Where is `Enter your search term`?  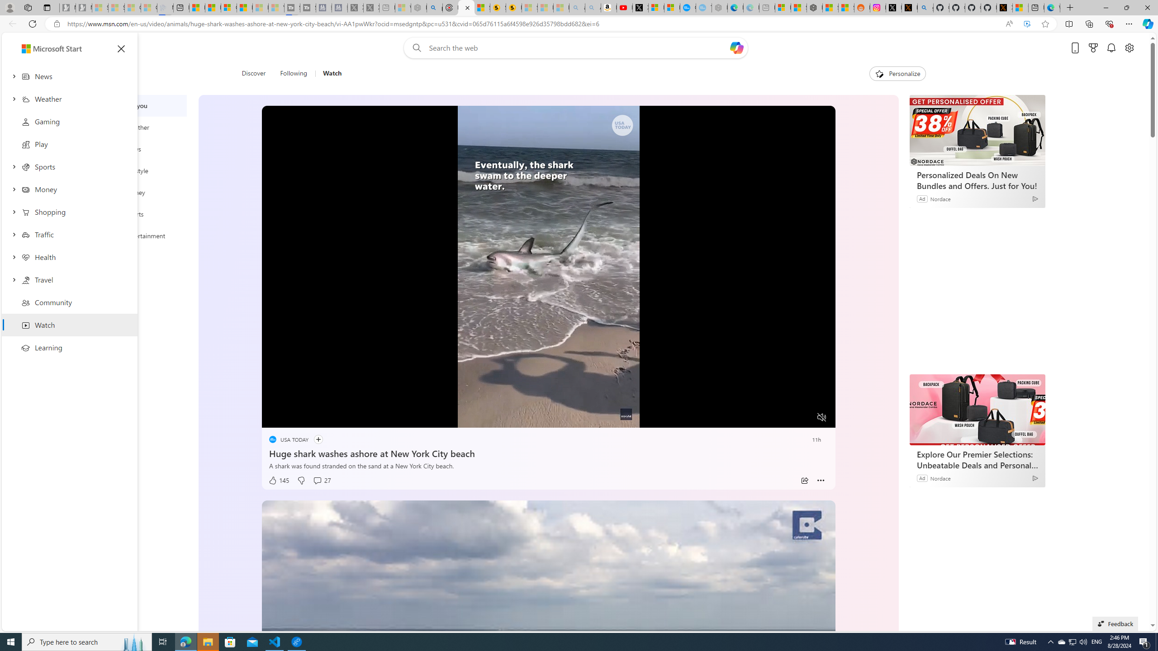 Enter your search term is located at coordinates (578, 48).